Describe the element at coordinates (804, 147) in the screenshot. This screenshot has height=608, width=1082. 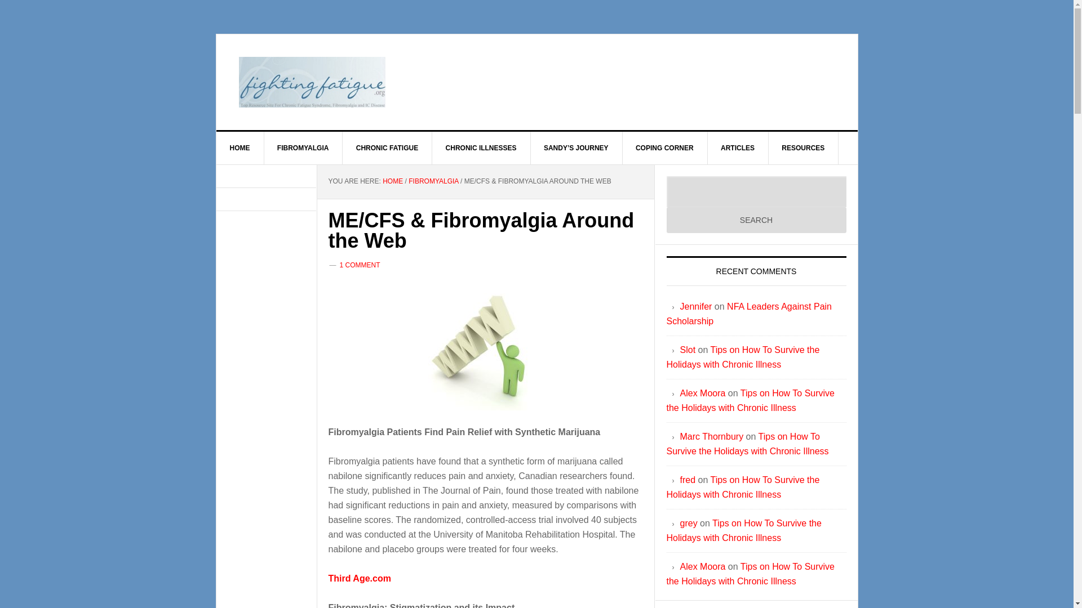
I see `RESOURCES` at that location.